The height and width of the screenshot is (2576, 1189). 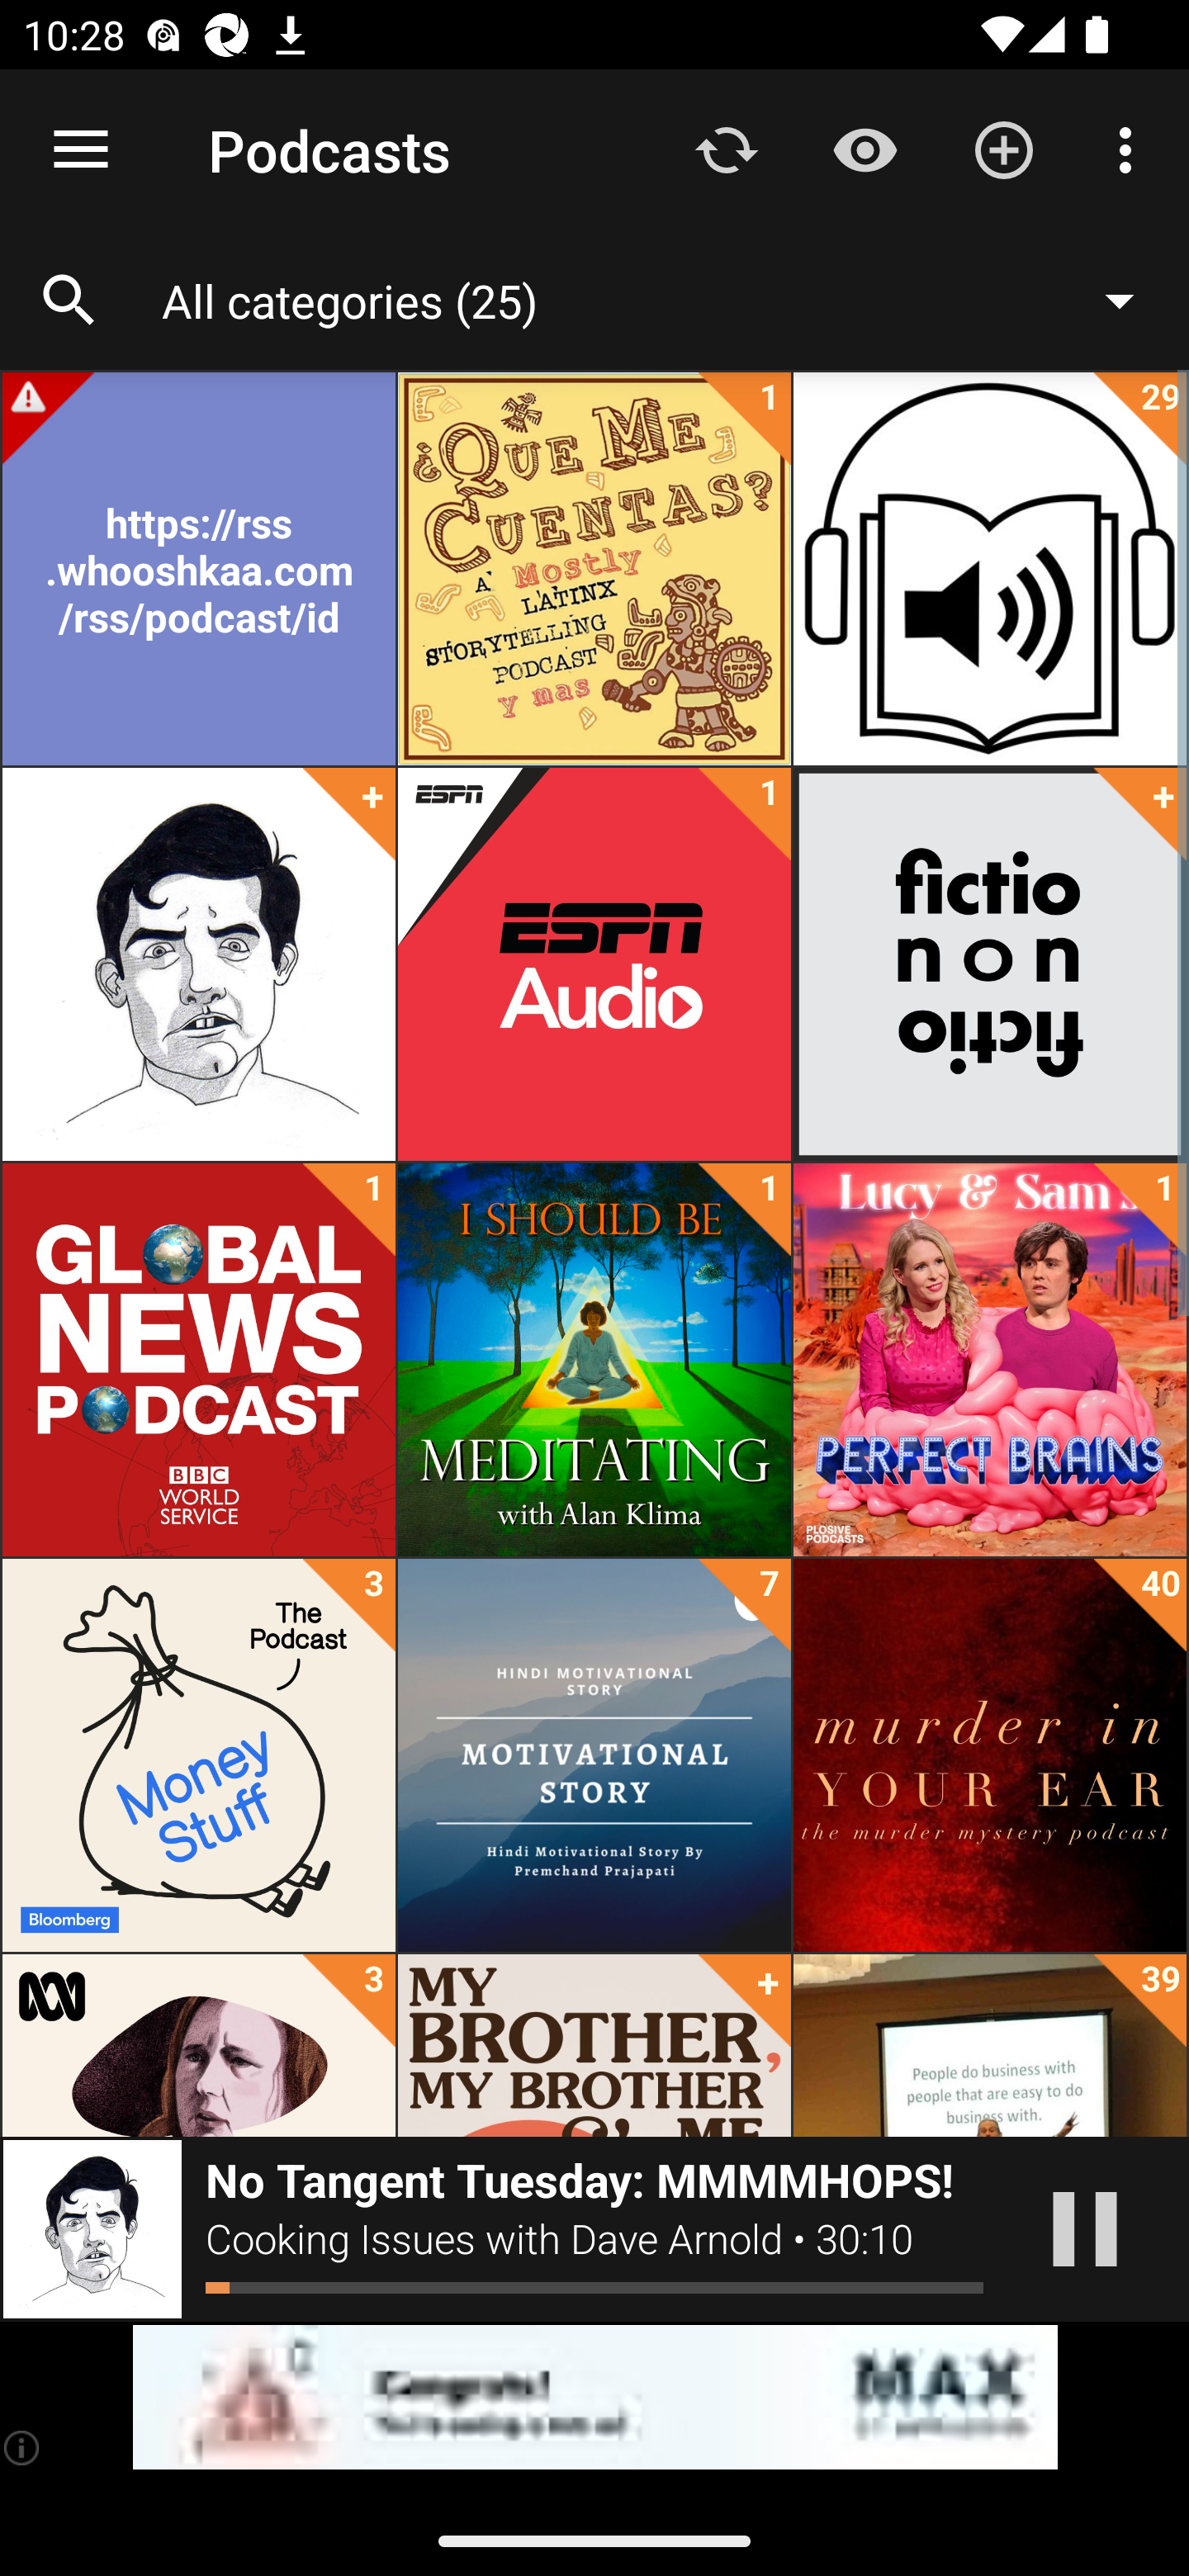 What do you see at coordinates (594, 964) in the screenshot?
I see `ESPN Audio 1` at bounding box center [594, 964].